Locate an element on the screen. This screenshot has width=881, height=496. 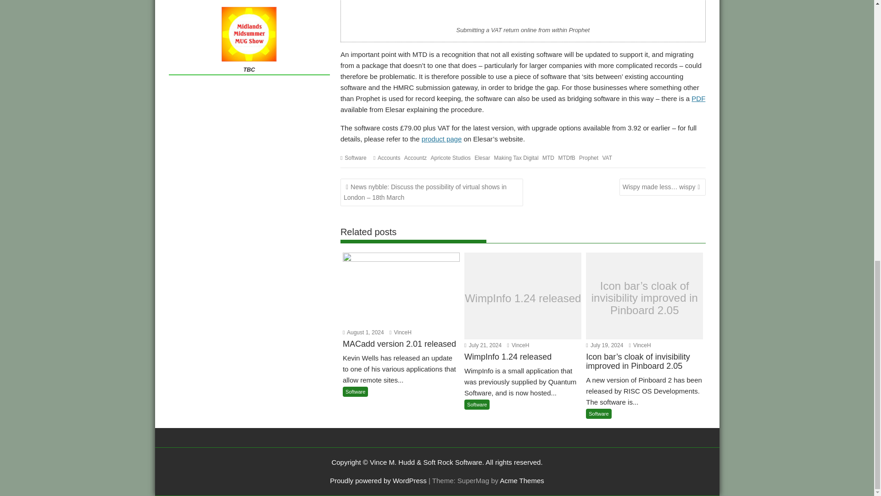
PDF is located at coordinates (698, 98).